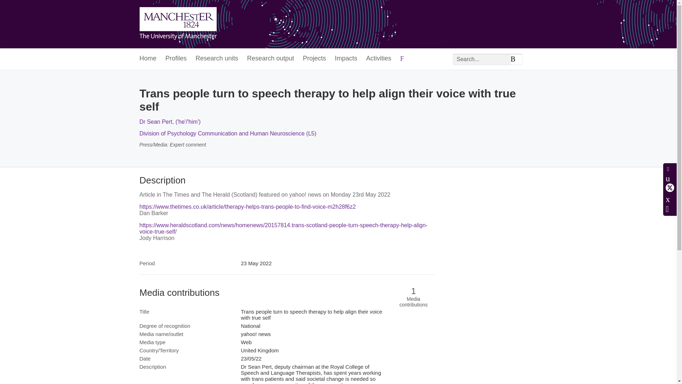  Describe the element at coordinates (270, 59) in the screenshot. I see `Research output` at that location.